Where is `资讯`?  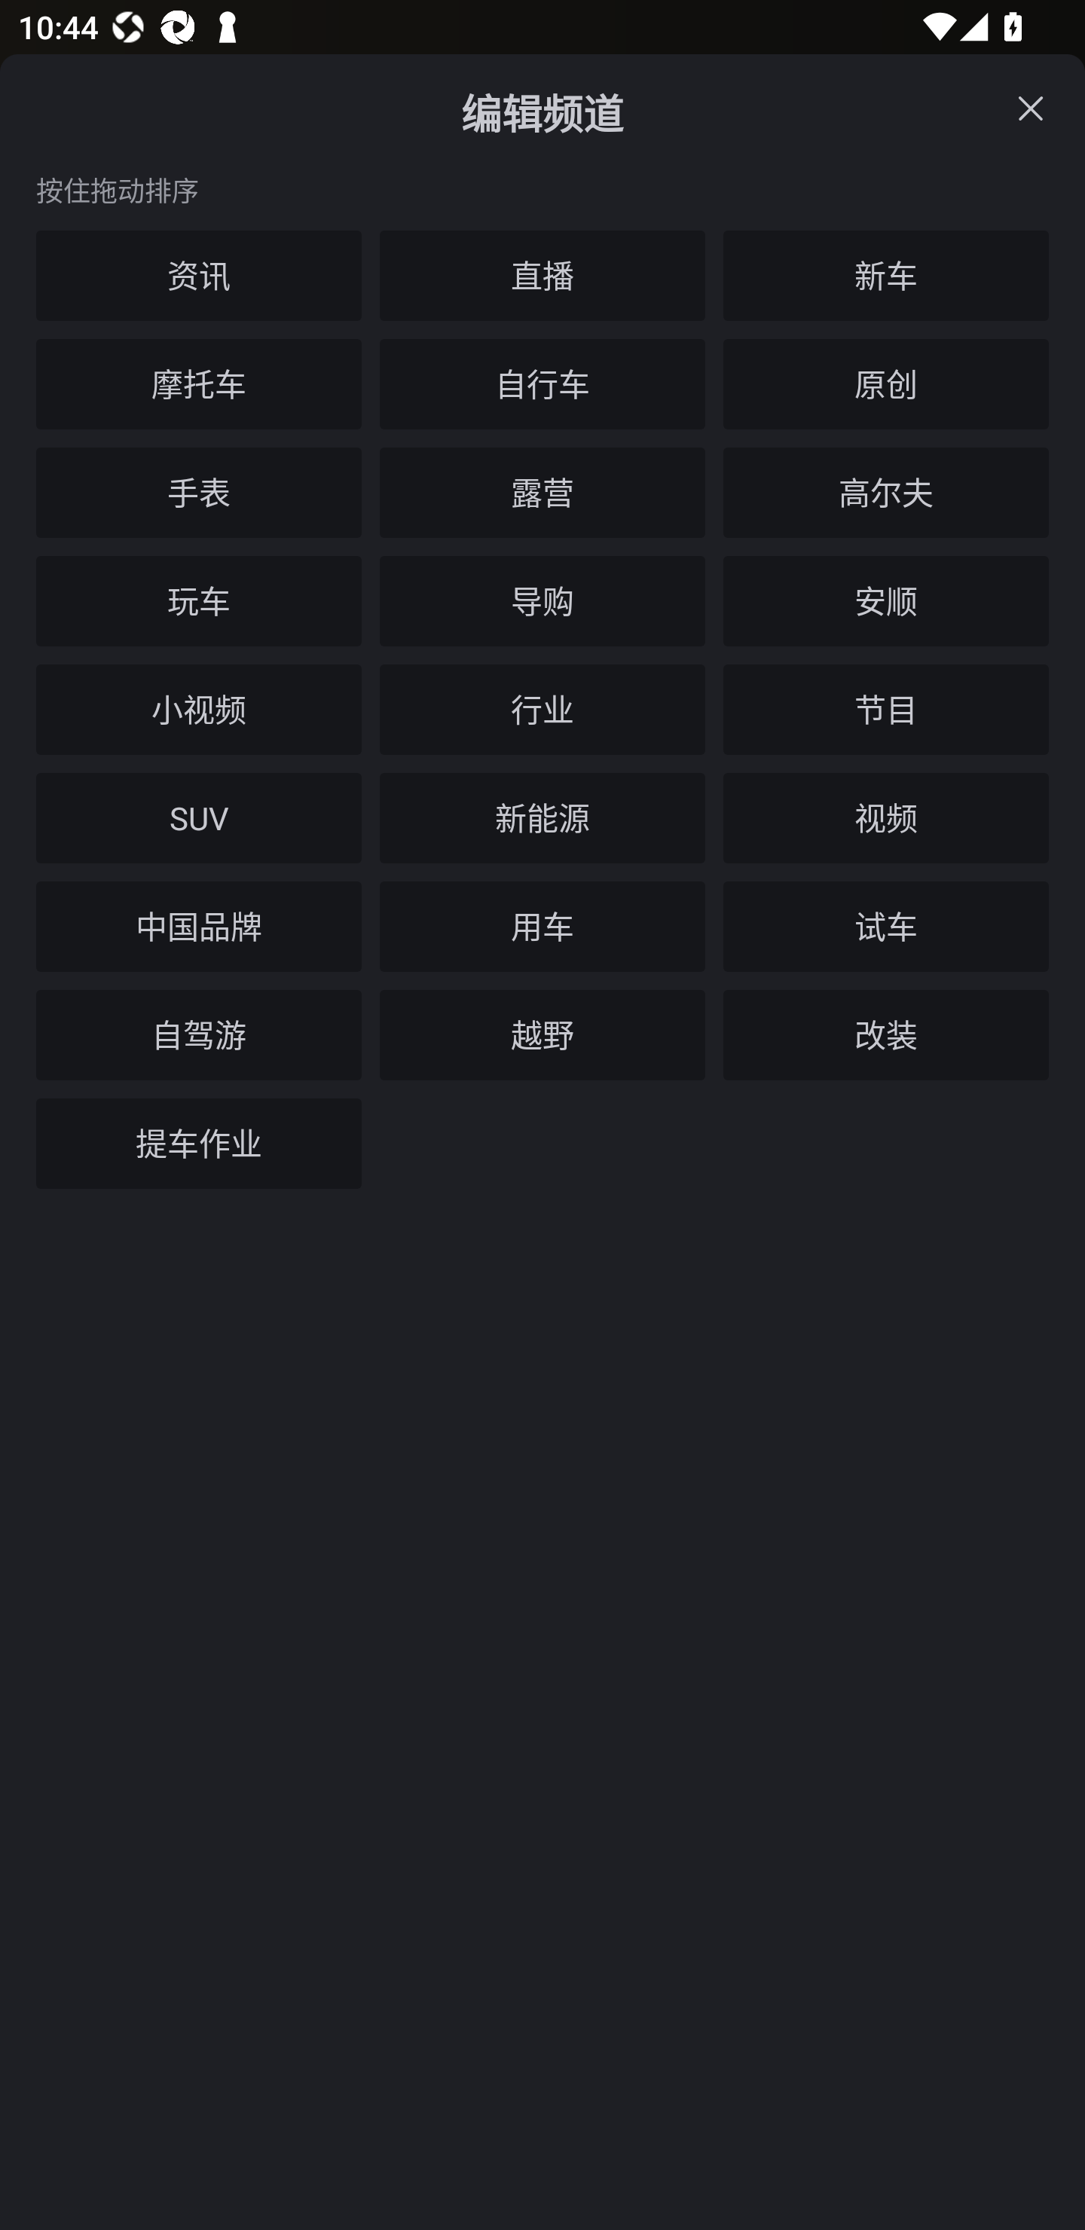 资讯 is located at coordinates (199, 276).